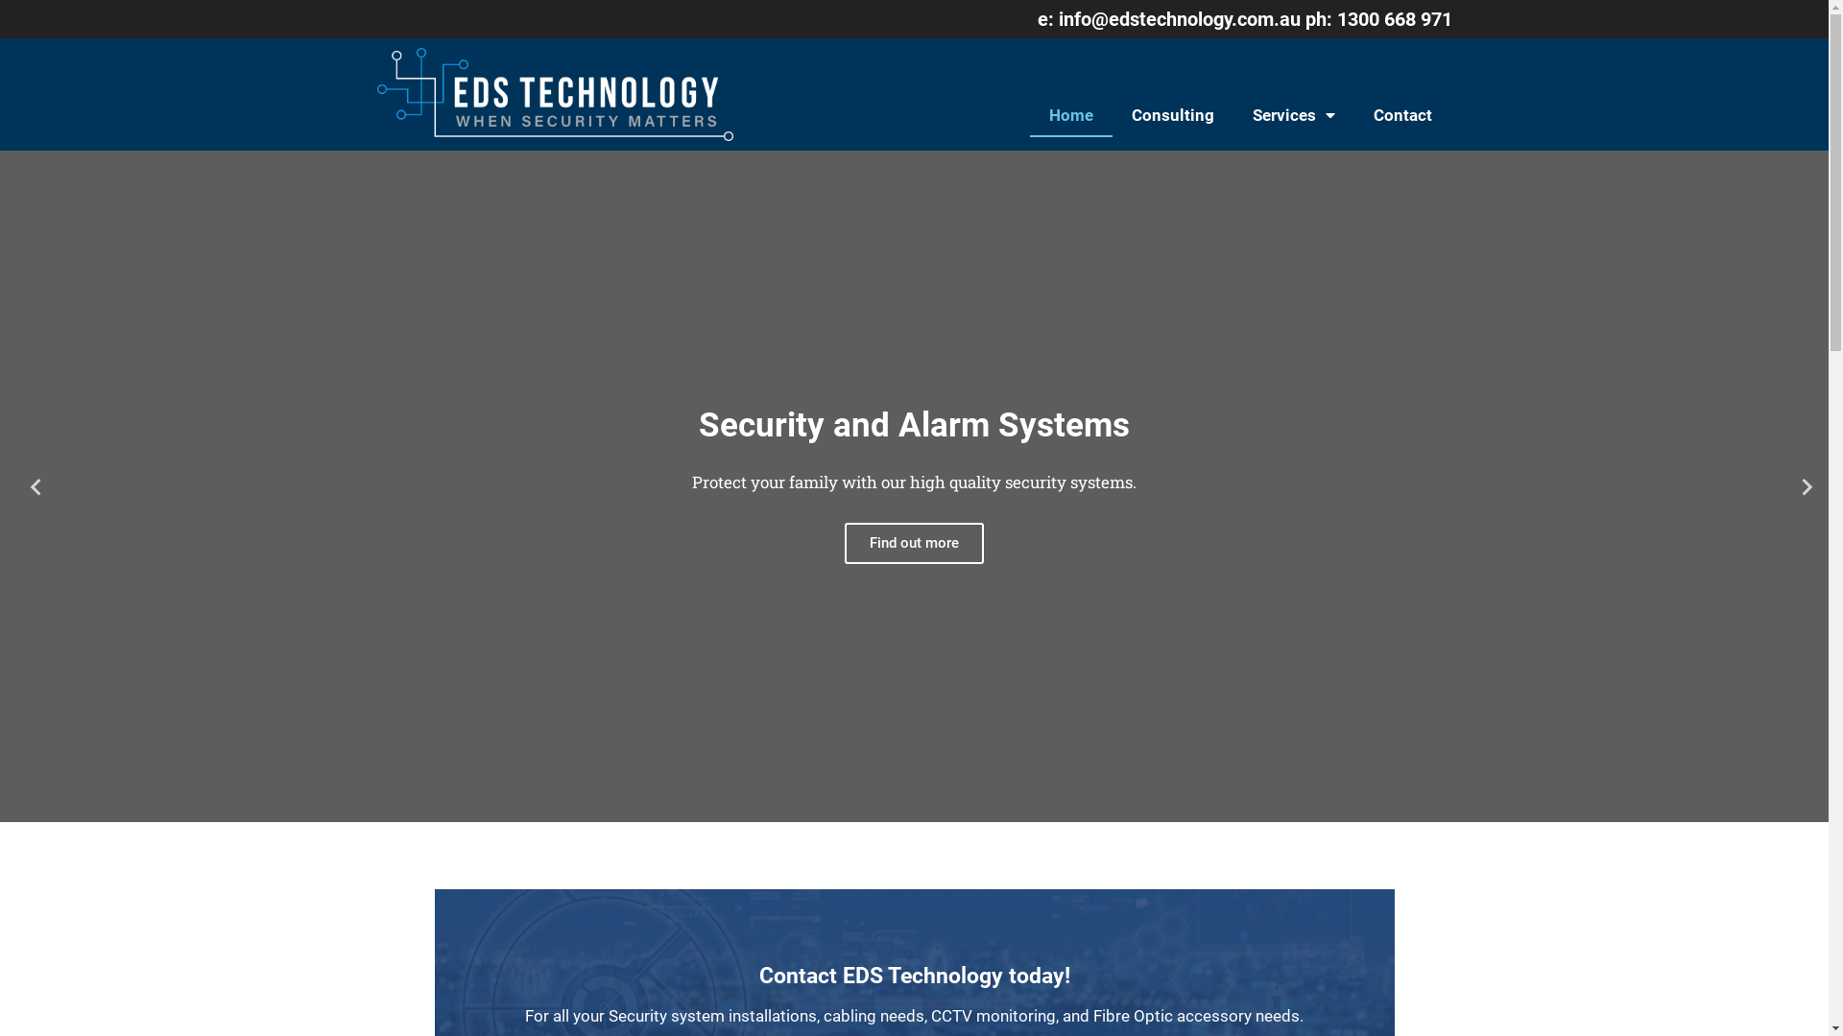 This screenshot has width=1843, height=1036. Describe the element at coordinates (1294, 115) in the screenshot. I see `Services` at that location.